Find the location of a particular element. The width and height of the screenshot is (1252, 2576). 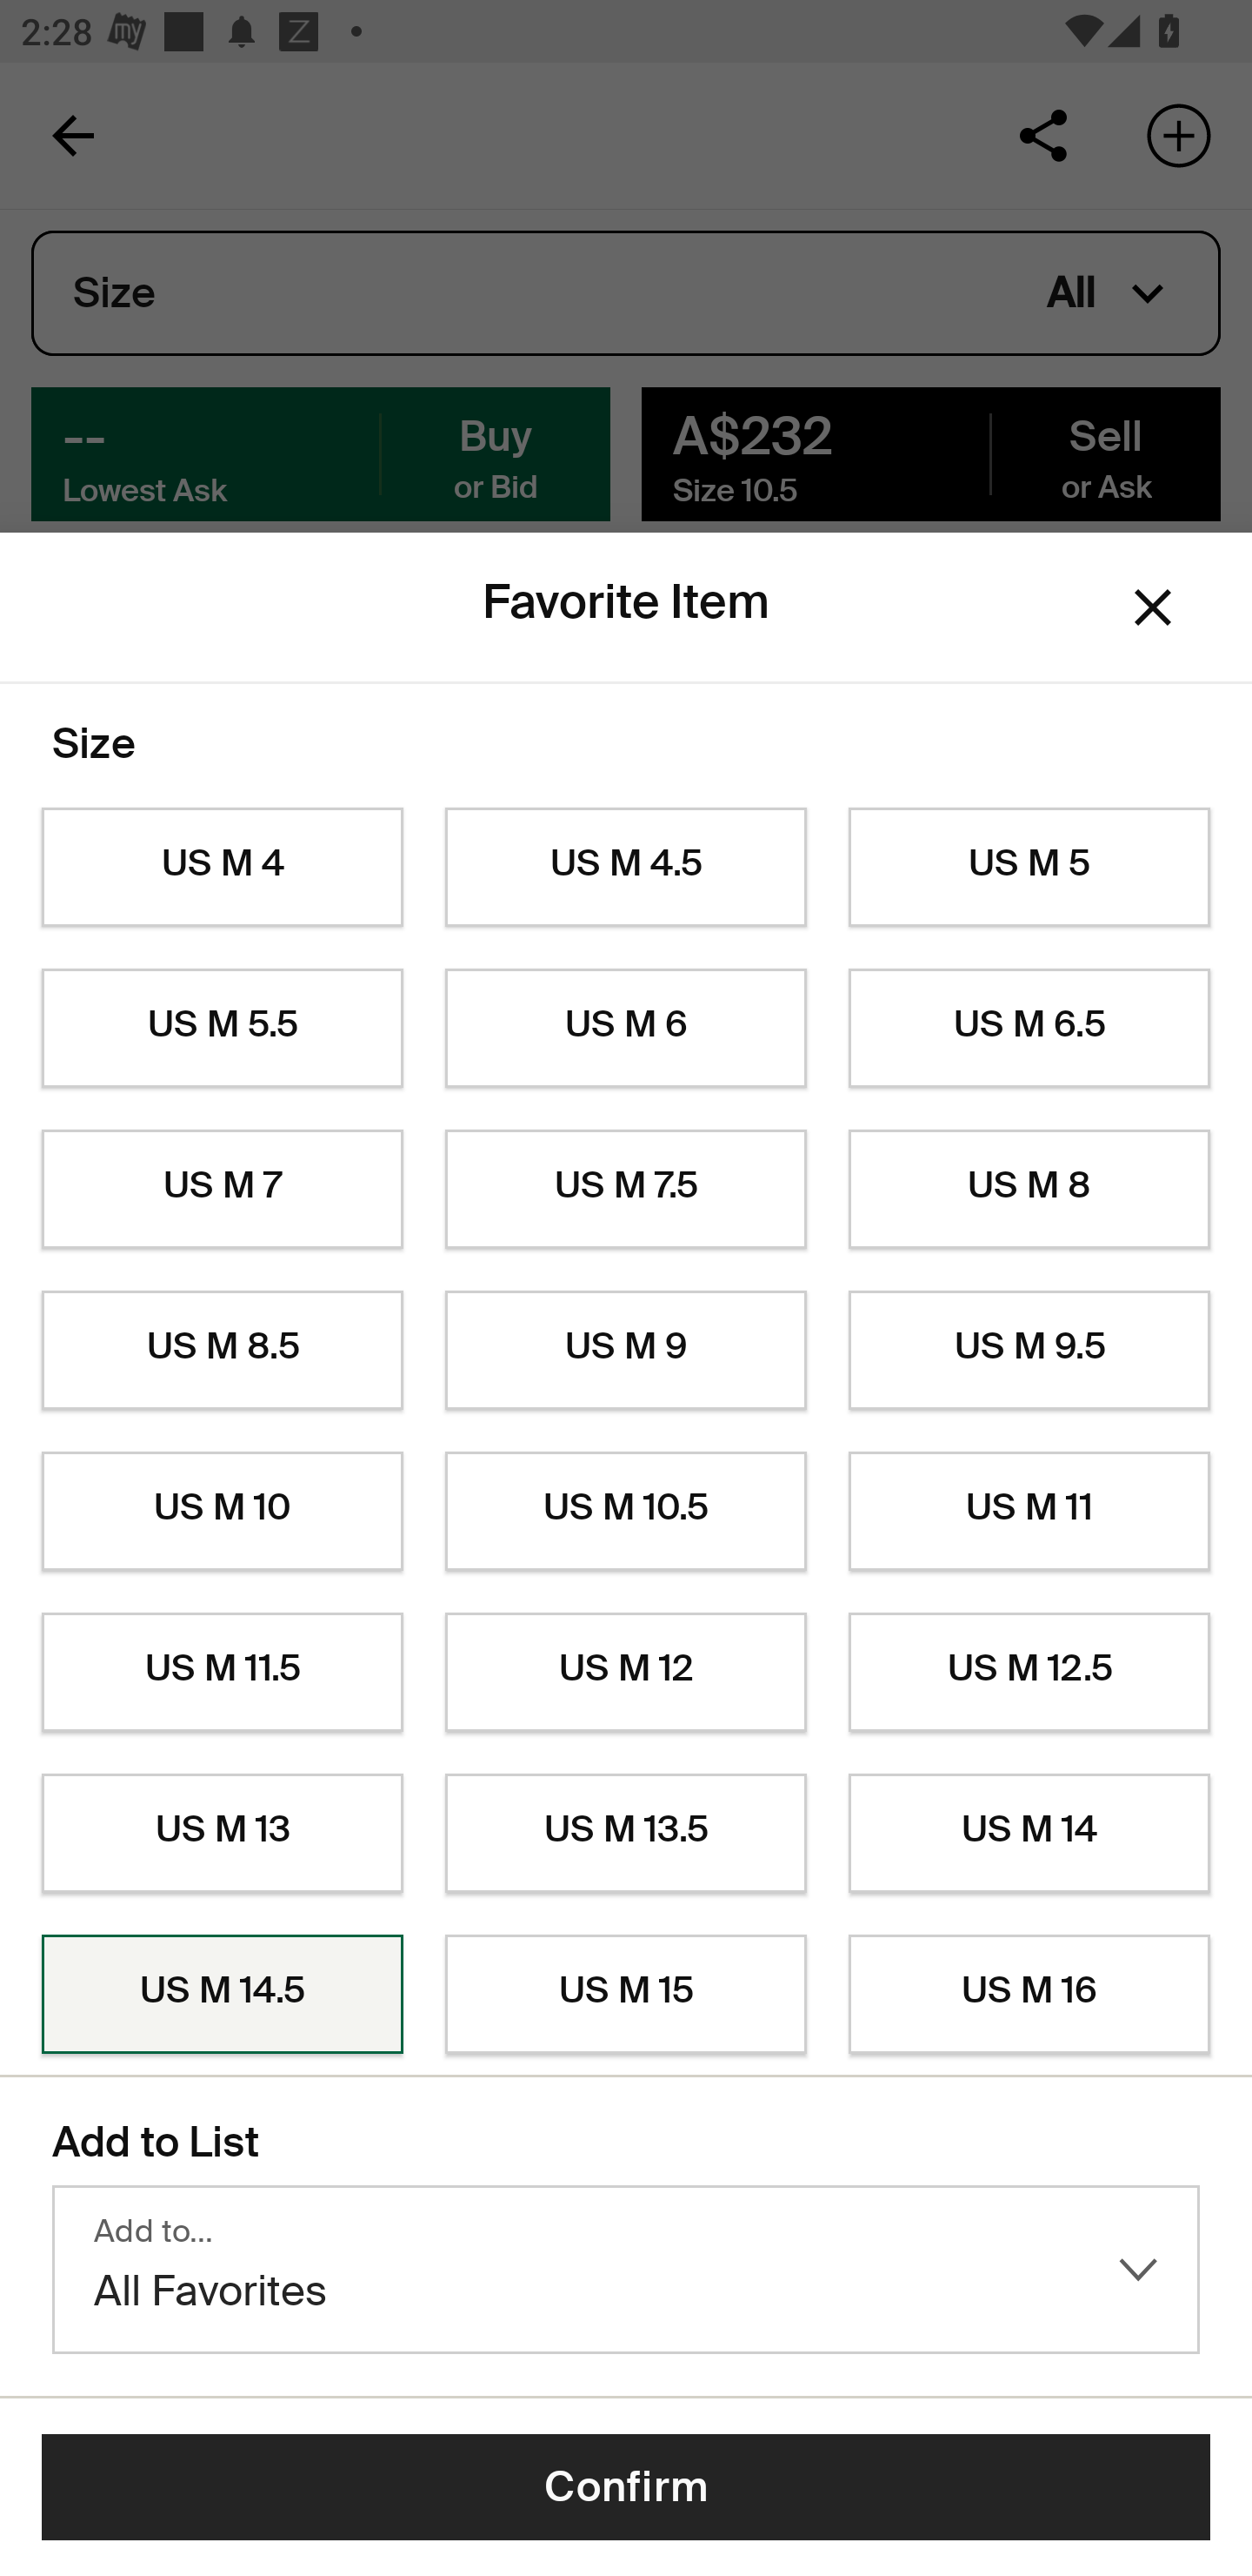

US M 14 is located at coordinates (1029, 1834).